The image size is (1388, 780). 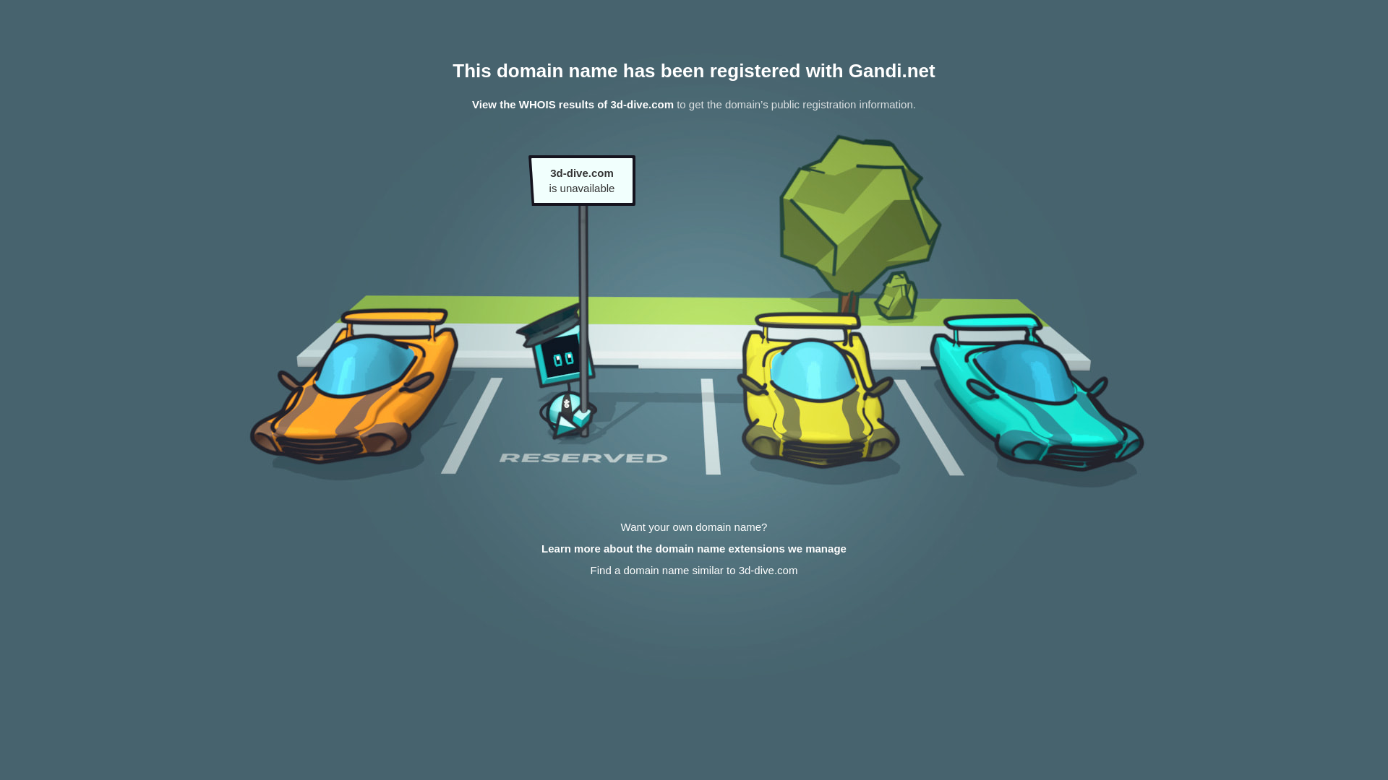 What do you see at coordinates (694, 571) in the screenshot?
I see `Find a domain name similar to 3d-dive.com` at bounding box center [694, 571].